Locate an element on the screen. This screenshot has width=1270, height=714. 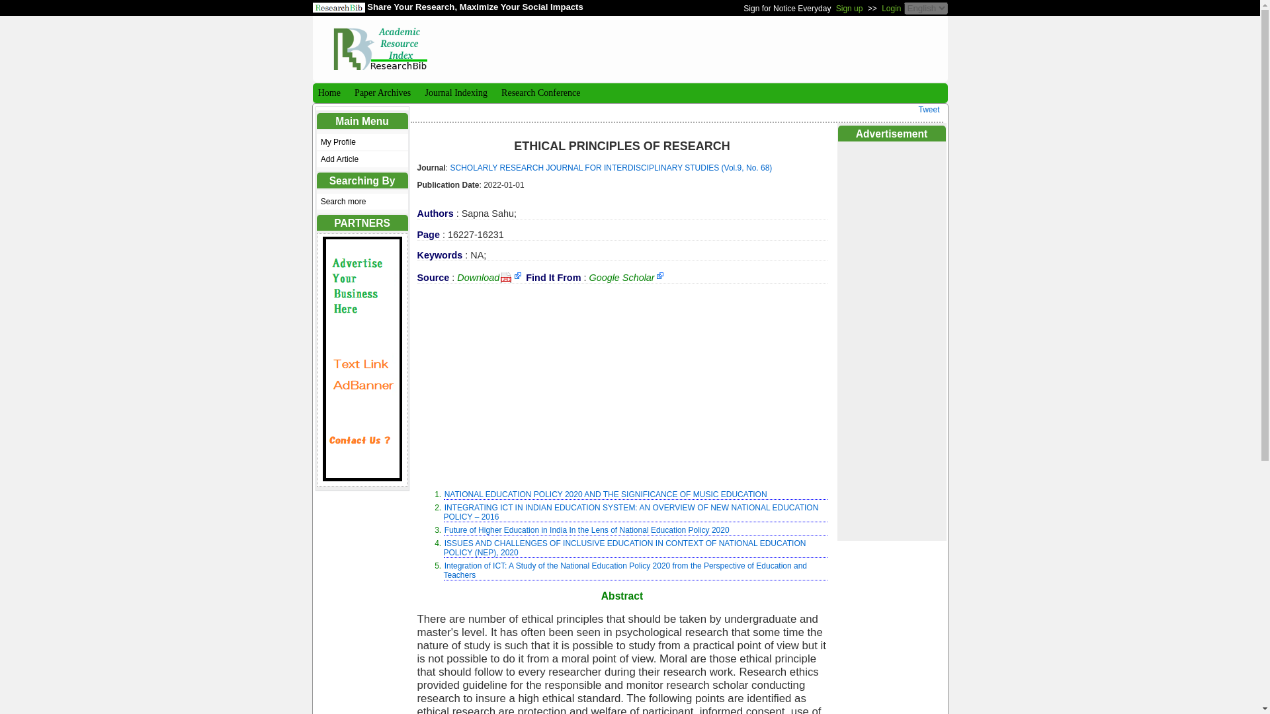
Tweet is located at coordinates (929, 109).